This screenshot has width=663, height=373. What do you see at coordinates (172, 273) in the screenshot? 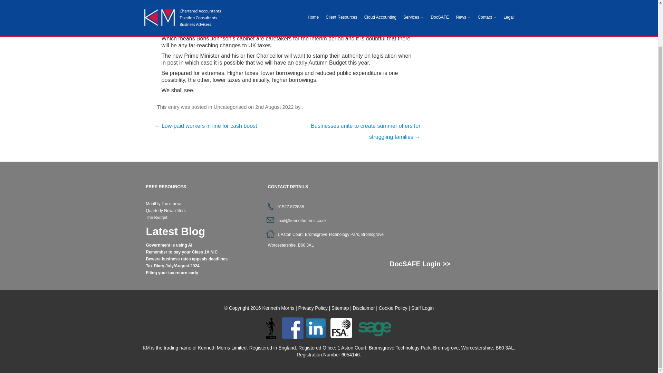
I see `Filing your tax return early` at bounding box center [172, 273].